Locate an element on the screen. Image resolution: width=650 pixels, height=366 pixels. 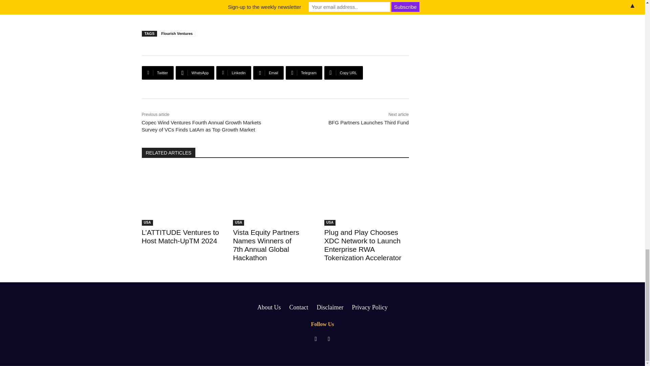
Linkedin is located at coordinates (234, 73).